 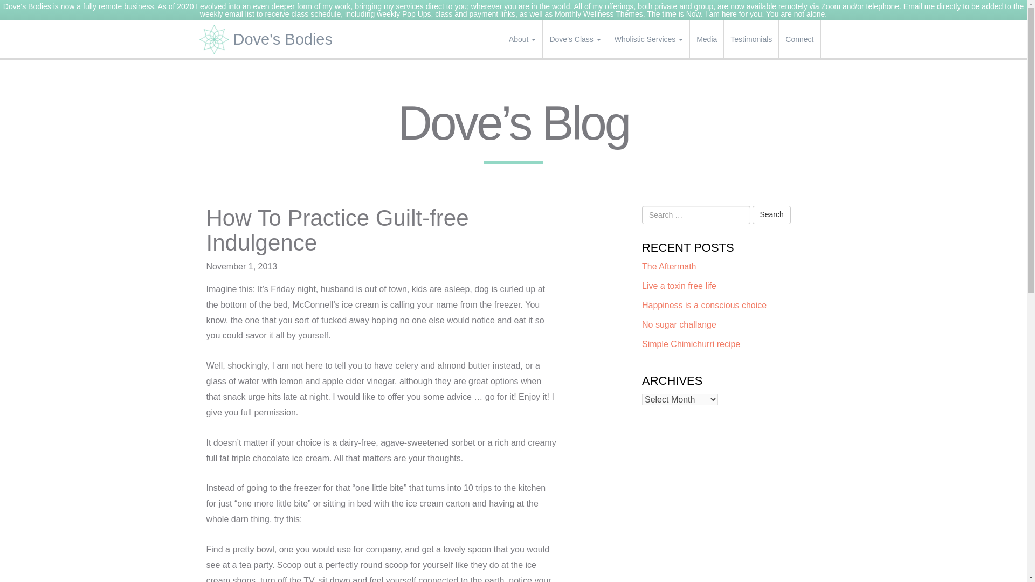 I want to click on Connect, so click(x=799, y=39).